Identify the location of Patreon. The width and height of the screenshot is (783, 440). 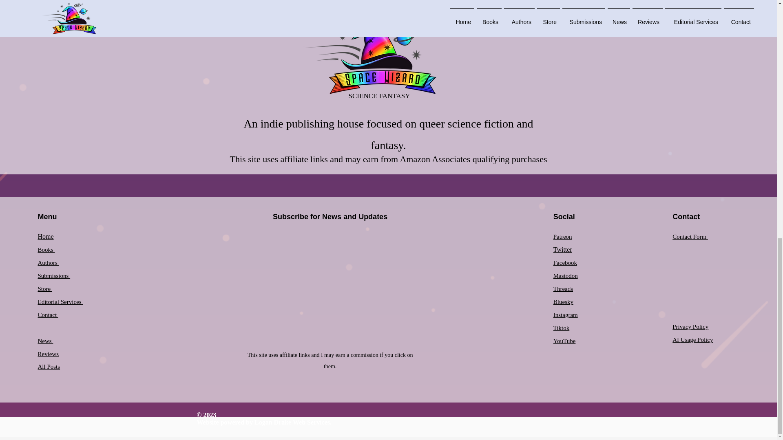
(563, 236).